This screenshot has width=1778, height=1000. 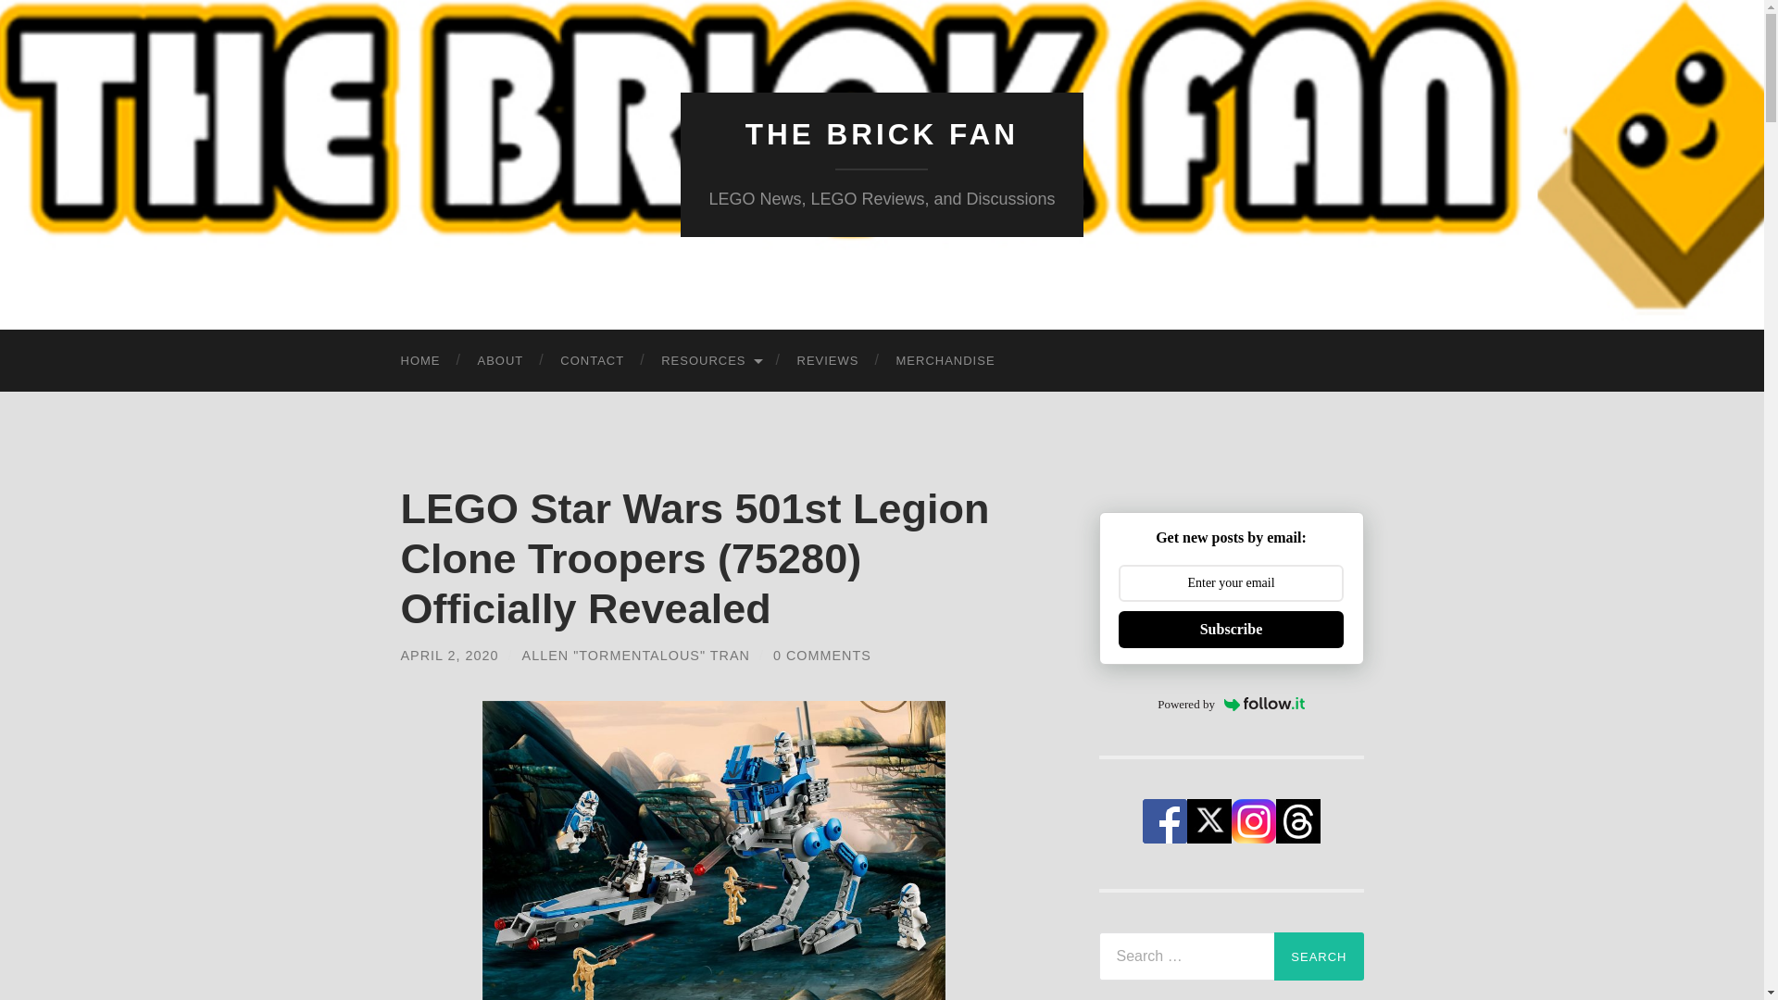 What do you see at coordinates (500, 361) in the screenshot?
I see `ABOUT` at bounding box center [500, 361].